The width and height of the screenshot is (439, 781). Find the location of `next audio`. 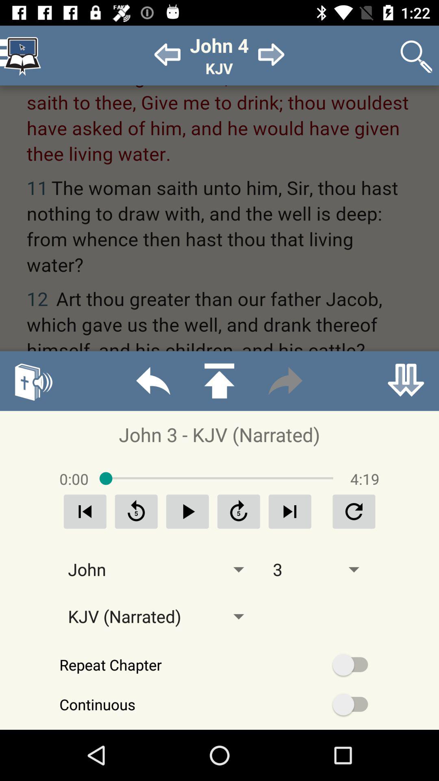

next audio is located at coordinates (290, 512).